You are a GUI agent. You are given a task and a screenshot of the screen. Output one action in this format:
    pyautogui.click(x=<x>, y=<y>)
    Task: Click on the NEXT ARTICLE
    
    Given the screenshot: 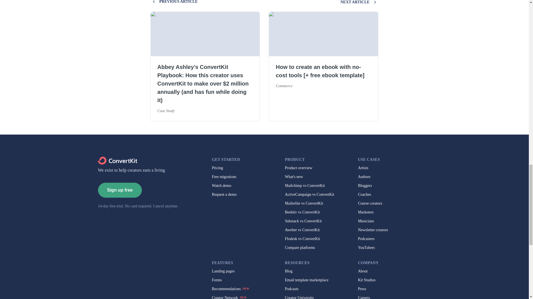 What is the action you would take?
    pyautogui.click(x=359, y=3)
    